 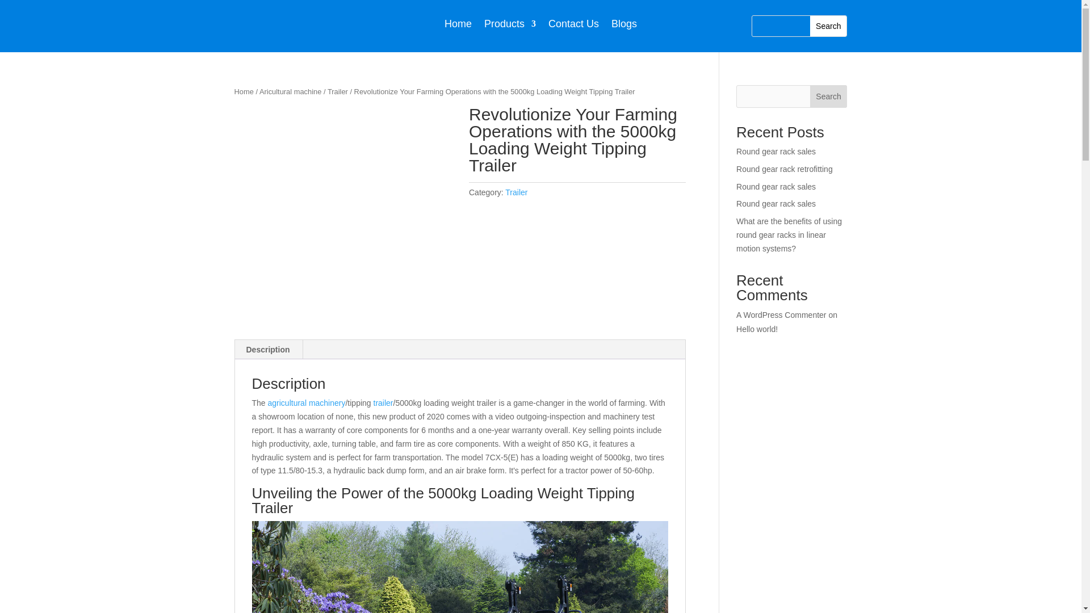 I want to click on Products, so click(x=510, y=26).